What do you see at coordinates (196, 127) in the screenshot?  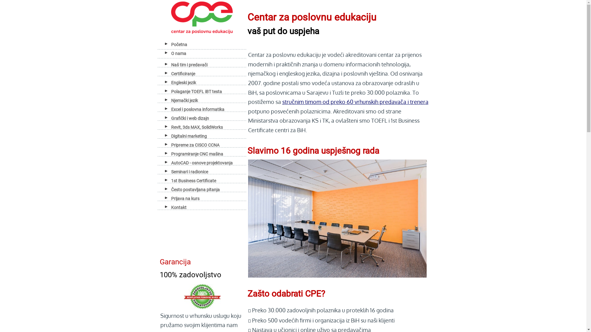 I see `Revit, 3ds MAX, SolidWorks` at bounding box center [196, 127].